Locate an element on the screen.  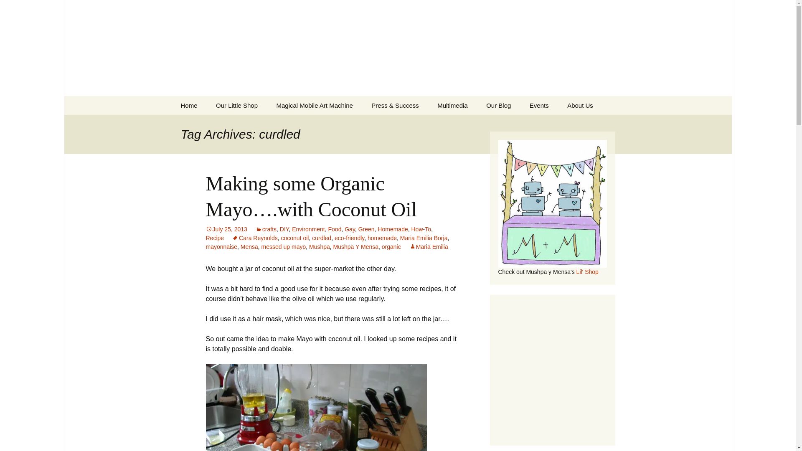
Search is located at coordinates (10, 9).